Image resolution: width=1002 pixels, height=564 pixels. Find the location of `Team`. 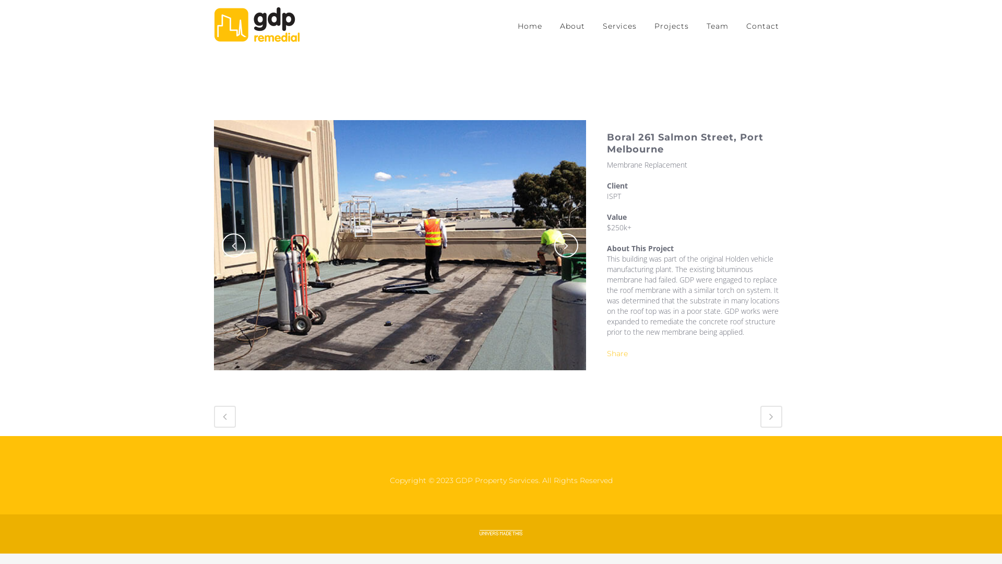

Team is located at coordinates (718, 26).